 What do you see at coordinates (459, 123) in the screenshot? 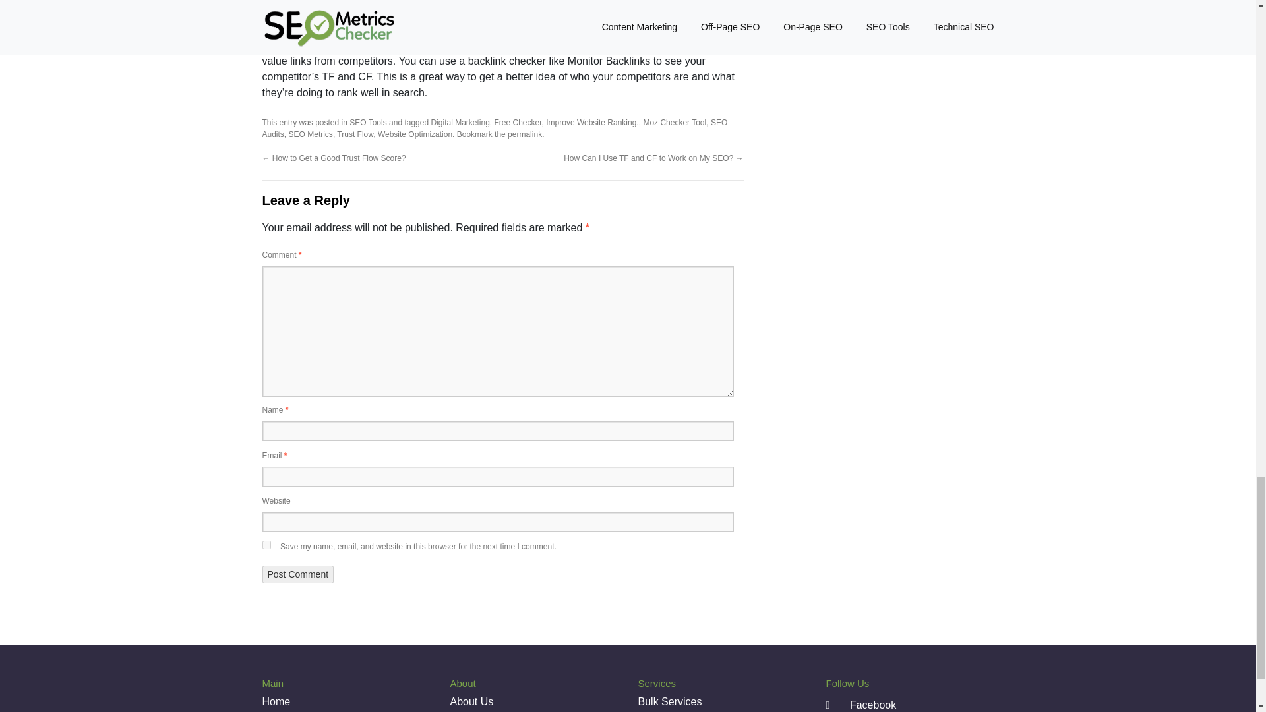
I see `Digital Marketing` at bounding box center [459, 123].